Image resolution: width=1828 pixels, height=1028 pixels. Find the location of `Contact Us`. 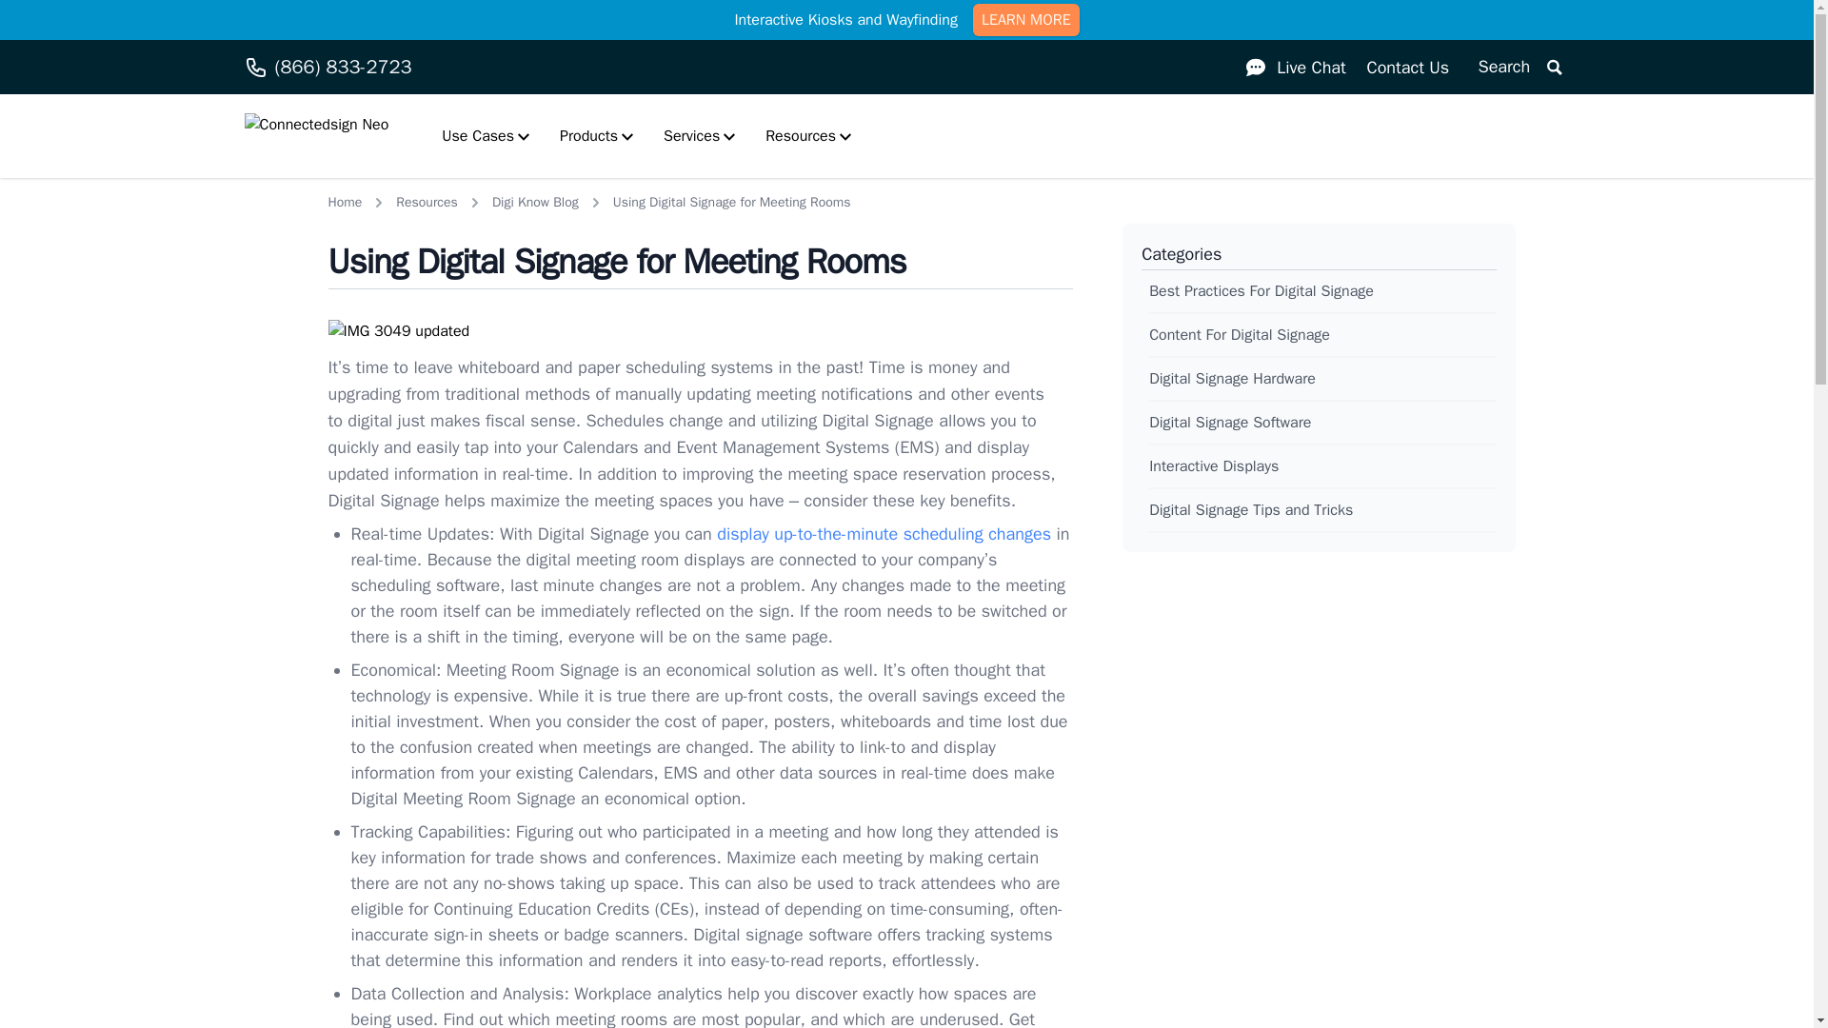

Contact Us is located at coordinates (1407, 67).